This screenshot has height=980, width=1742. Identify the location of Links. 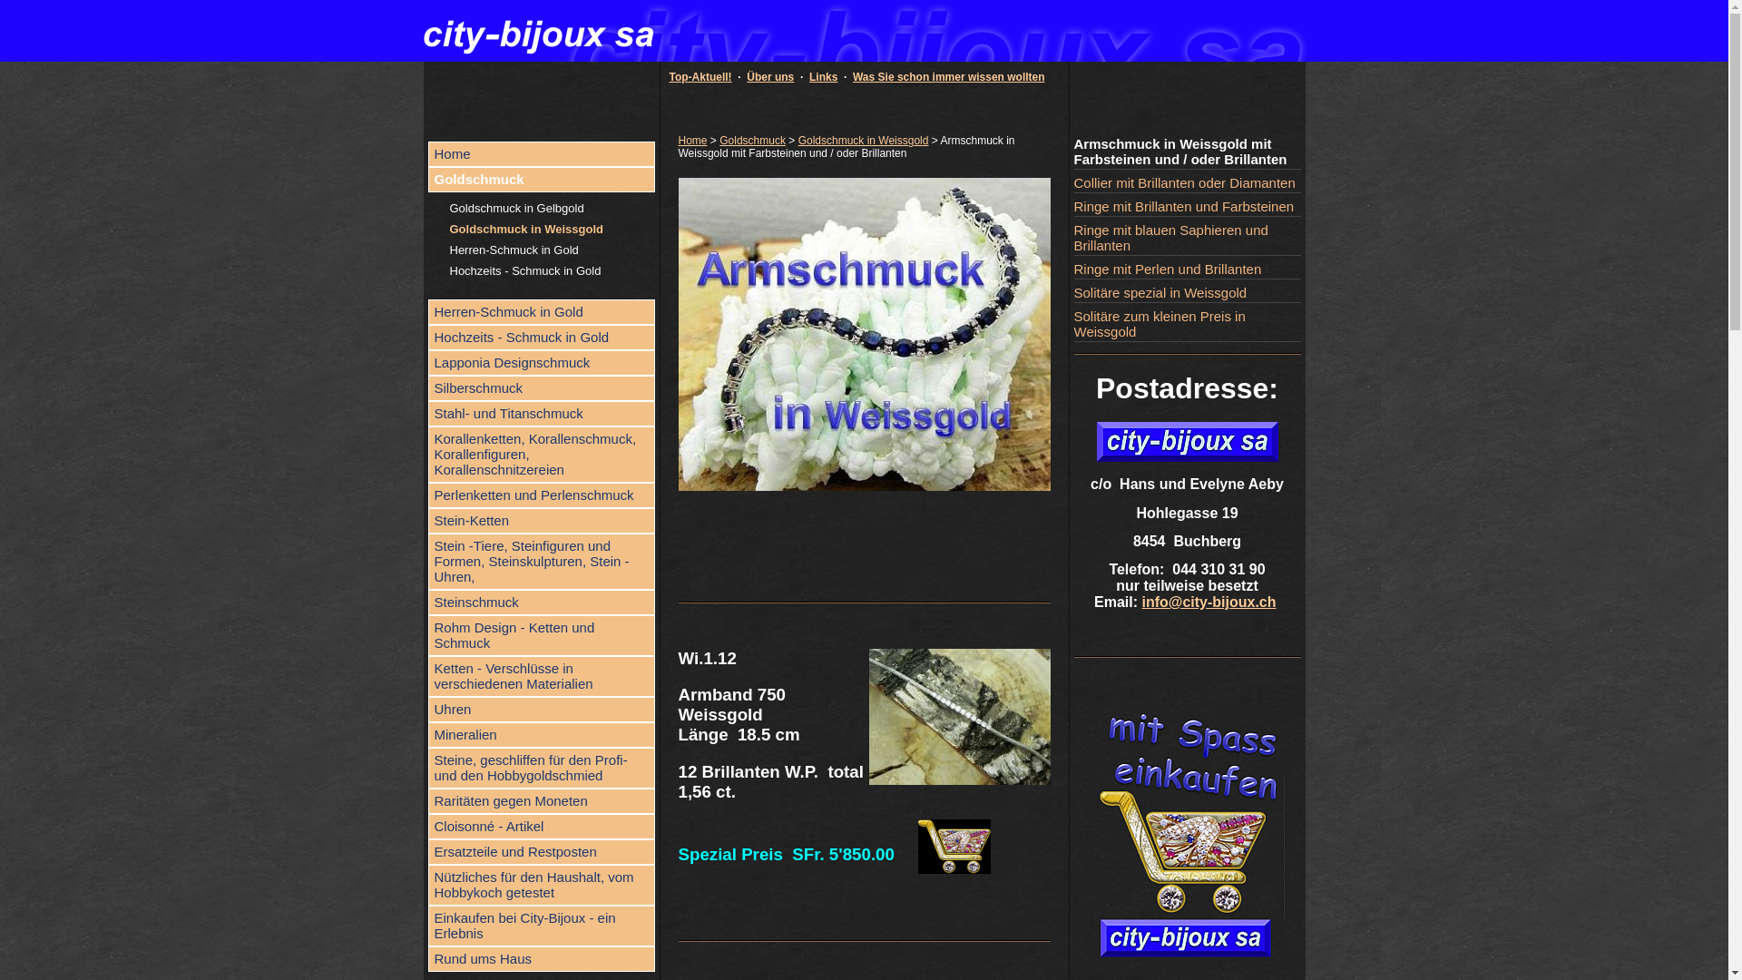
(824, 76).